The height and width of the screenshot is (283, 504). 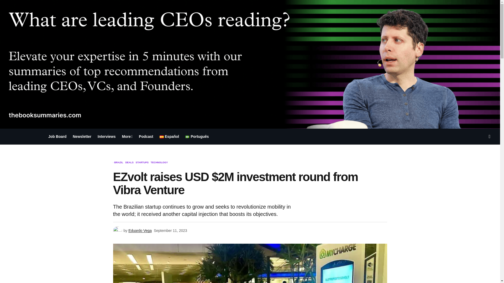 What do you see at coordinates (159, 162) in the screenshot?
I see `TECHNOLOGY` at bounding box center [159, 162].